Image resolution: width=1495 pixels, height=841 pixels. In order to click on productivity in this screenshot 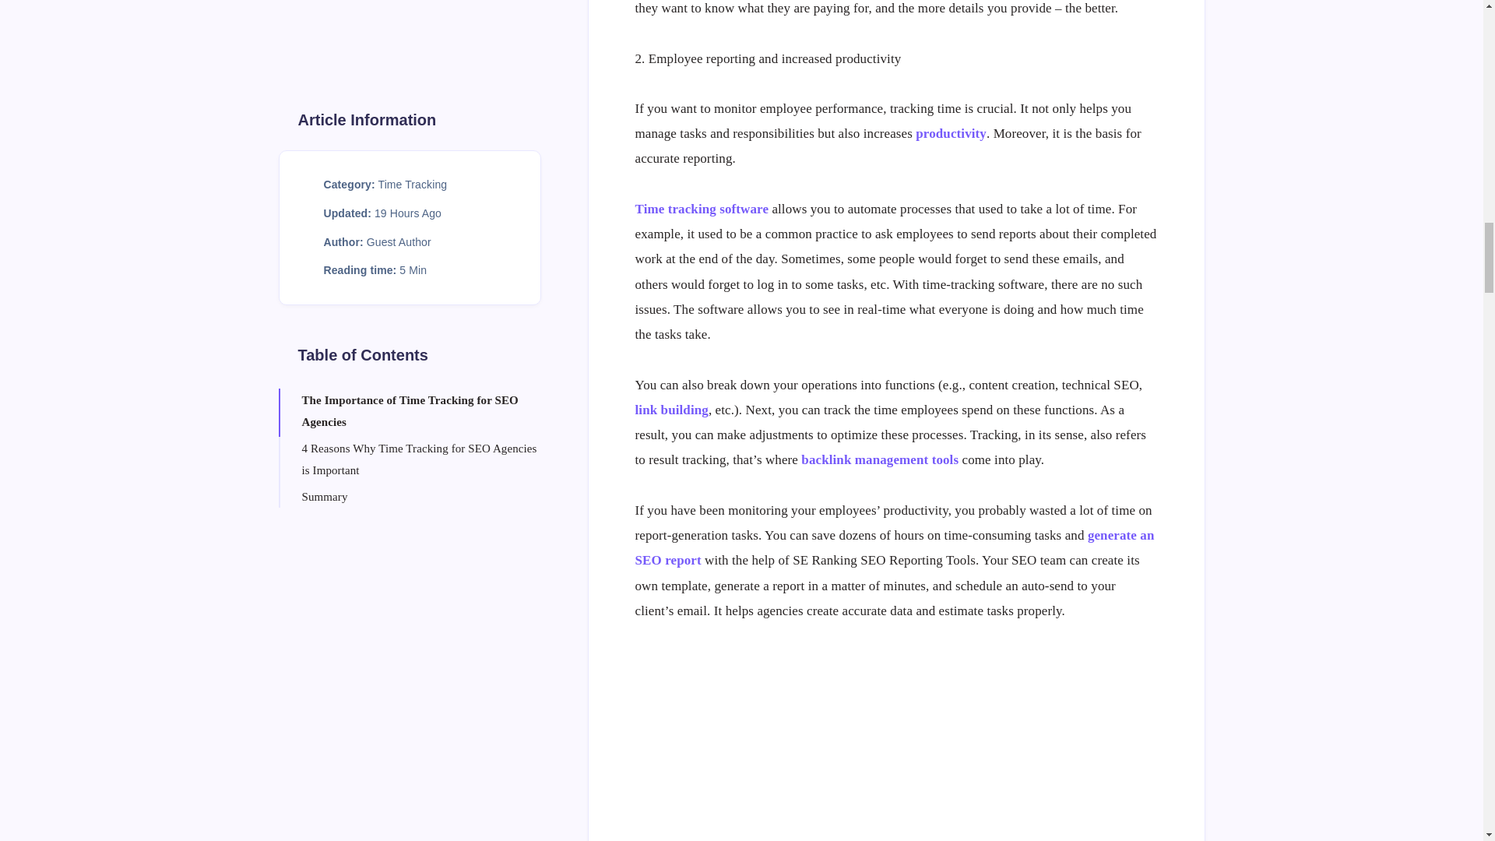, I will do `click(951, 134)`.